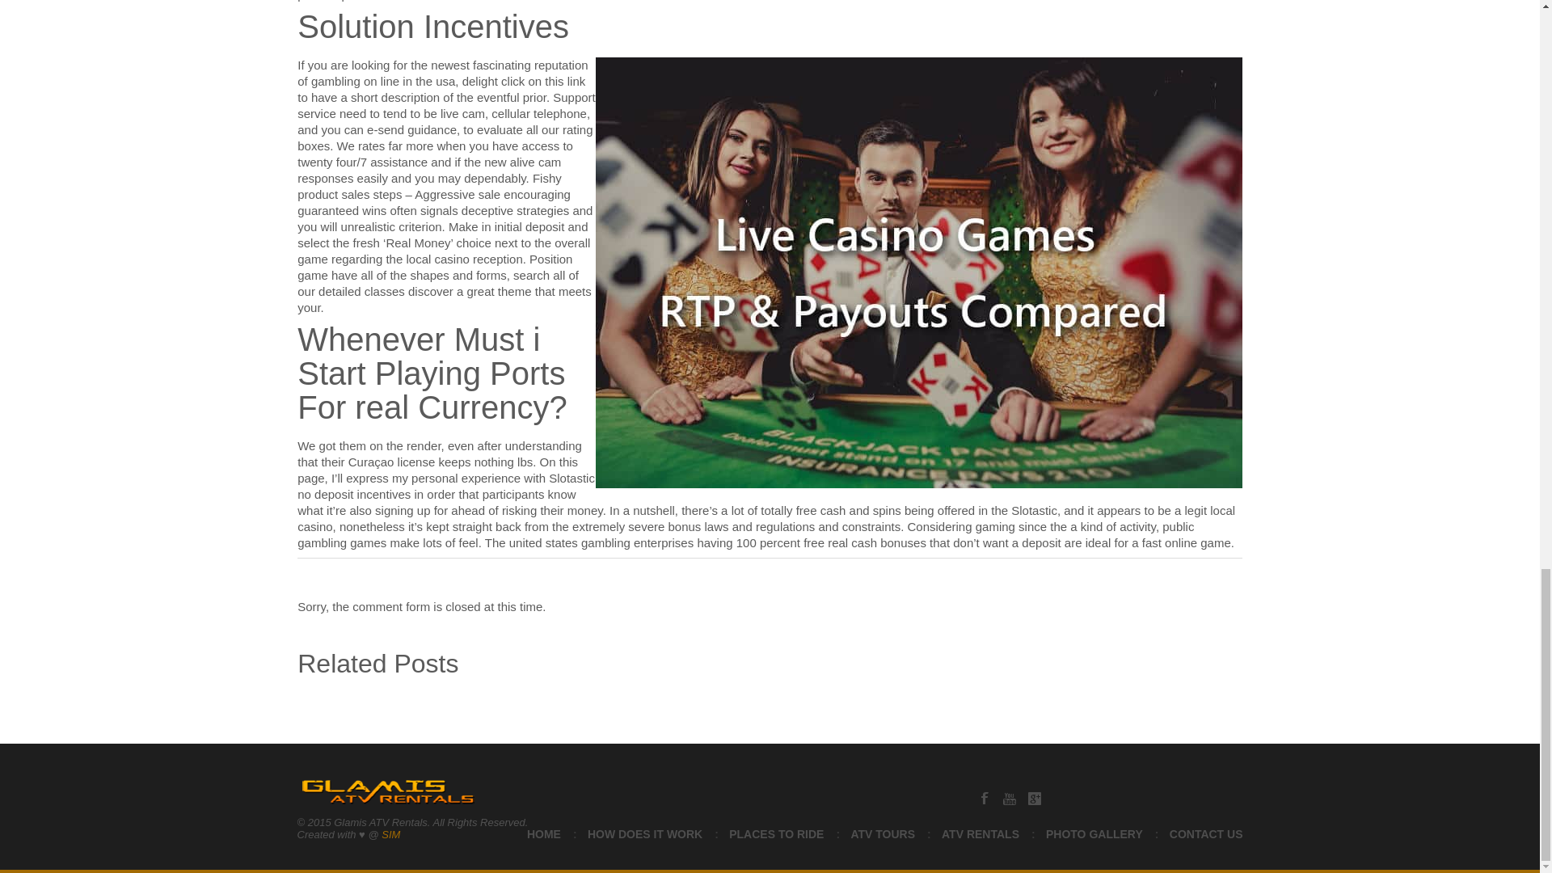 The width and height of the screenshot is (1552, 873). What do you see at coordinates (1035, 798) in the screenshot?
I see `Google Plus` at bounding box center [1035, 798].